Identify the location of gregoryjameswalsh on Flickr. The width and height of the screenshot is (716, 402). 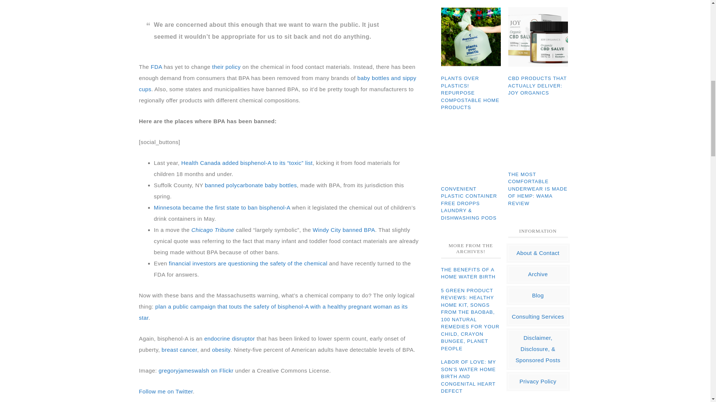
(195, 370).